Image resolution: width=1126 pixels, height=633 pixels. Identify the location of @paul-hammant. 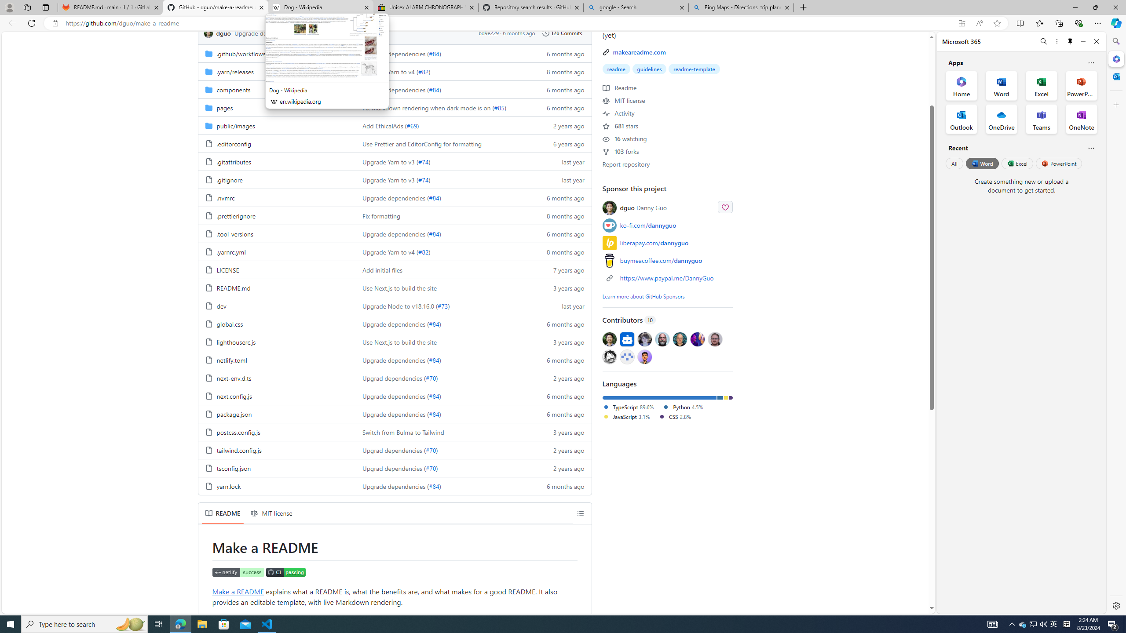
(679, 338).